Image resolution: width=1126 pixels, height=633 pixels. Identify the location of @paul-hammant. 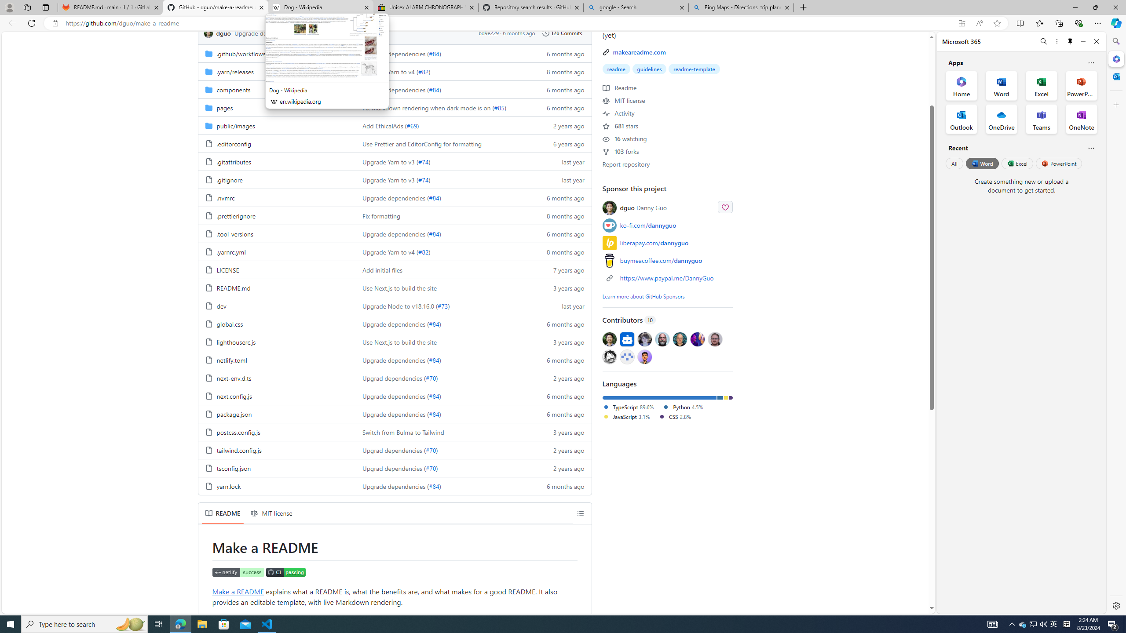
(679, 338).